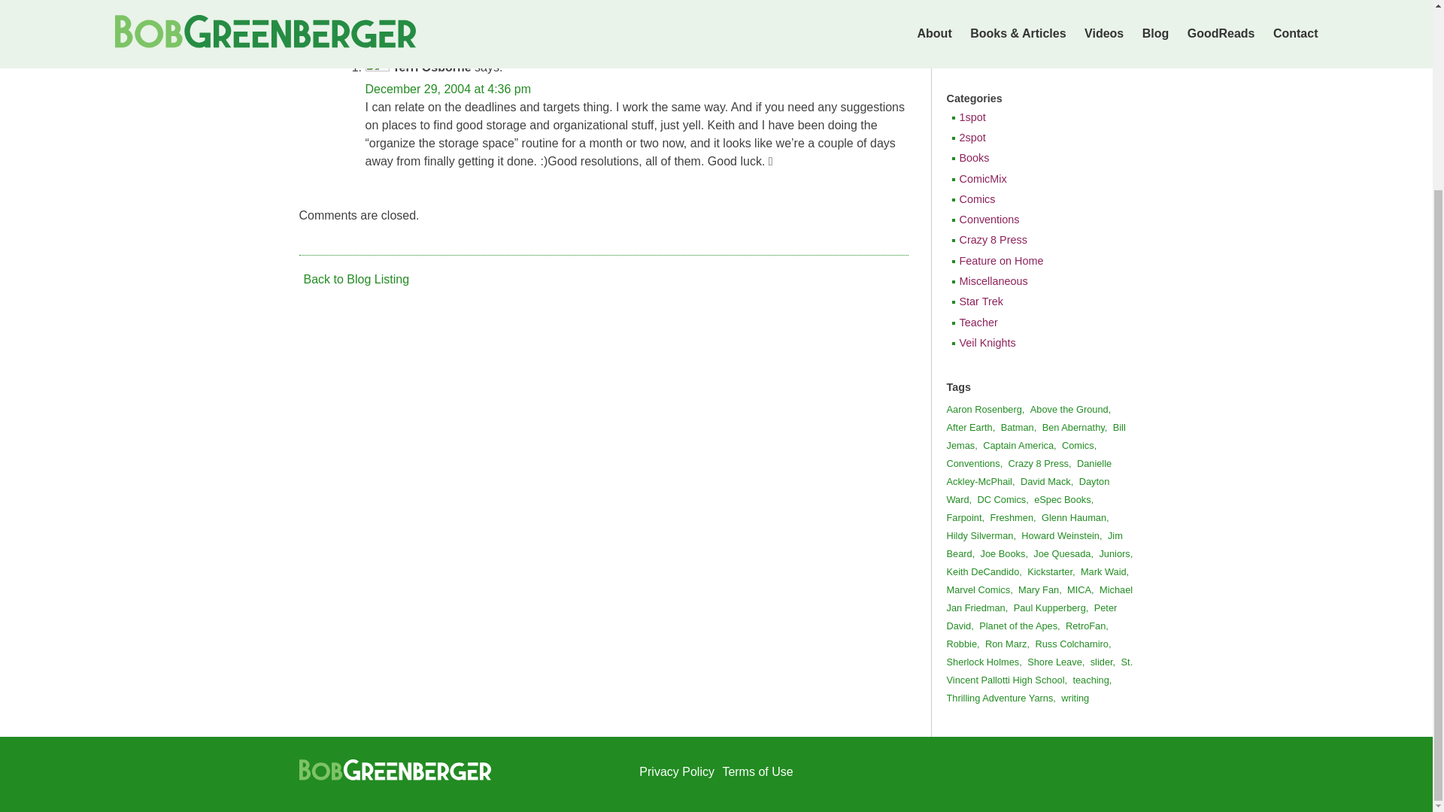  Describe the element at coordinates (1036, 200) in the screenshot. I see `Comics` at that location.